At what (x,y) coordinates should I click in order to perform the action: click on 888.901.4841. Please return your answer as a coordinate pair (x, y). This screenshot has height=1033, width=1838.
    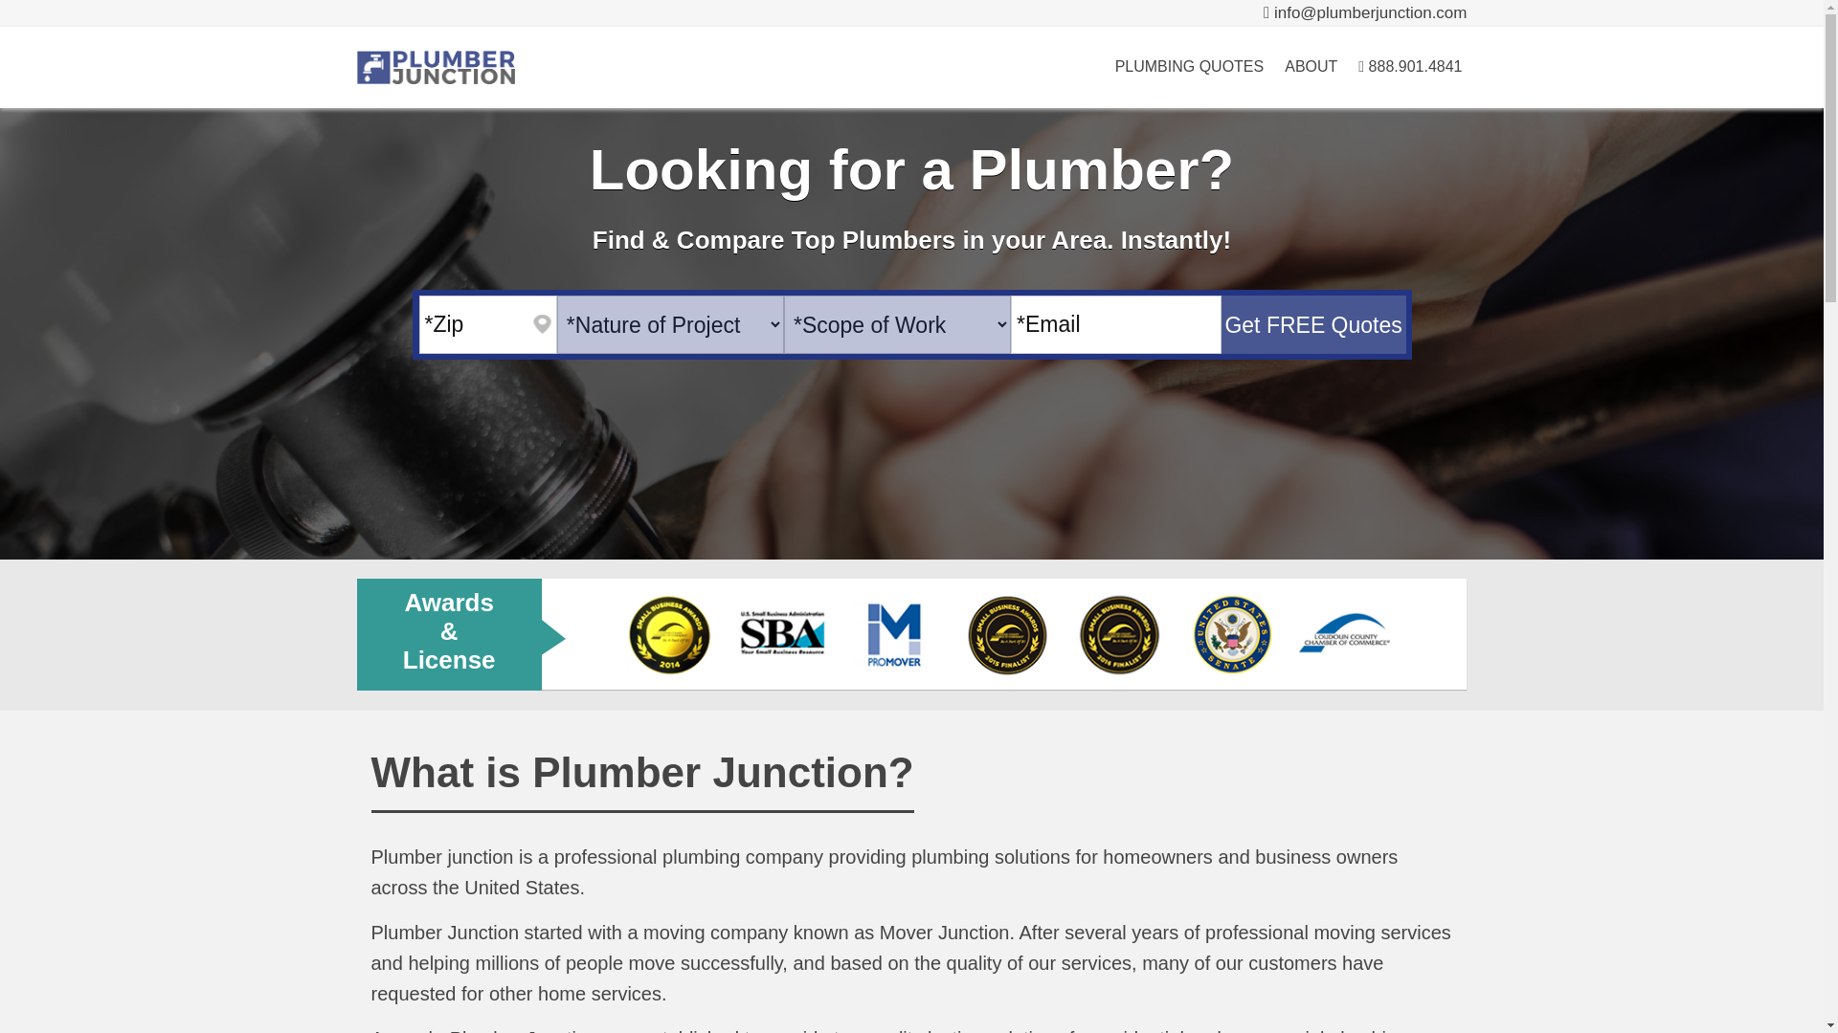
    Looking at the image, I should click on (1409, 67).